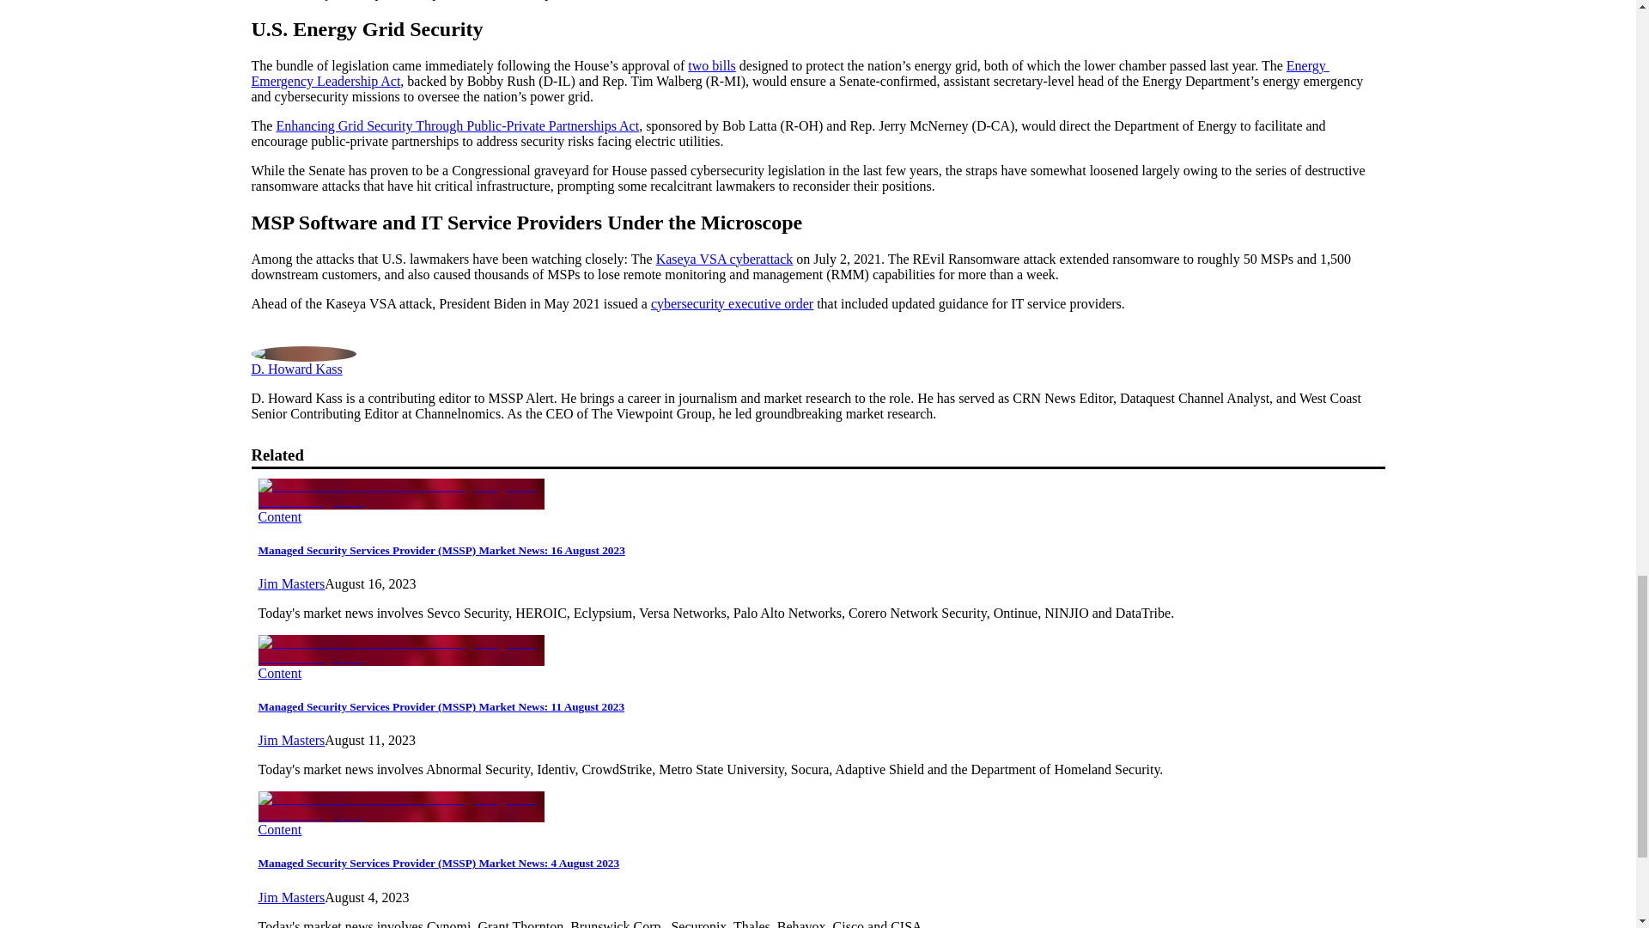  Describe the element at coordinates (279, 516) in the screenshot. I see `Content` at that location.